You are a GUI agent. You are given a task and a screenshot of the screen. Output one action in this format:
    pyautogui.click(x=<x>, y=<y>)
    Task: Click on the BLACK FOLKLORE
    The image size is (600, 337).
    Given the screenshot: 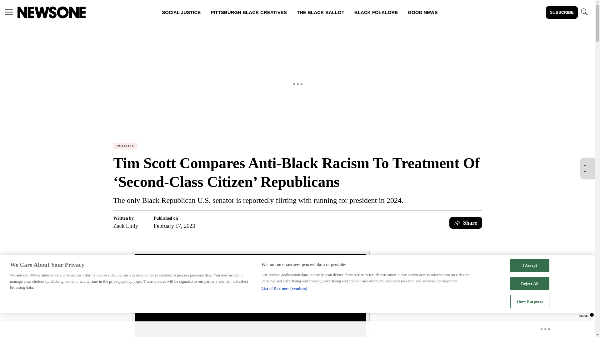 What is the action you would take?
    pyautogui.click(x=376, y=12)
    